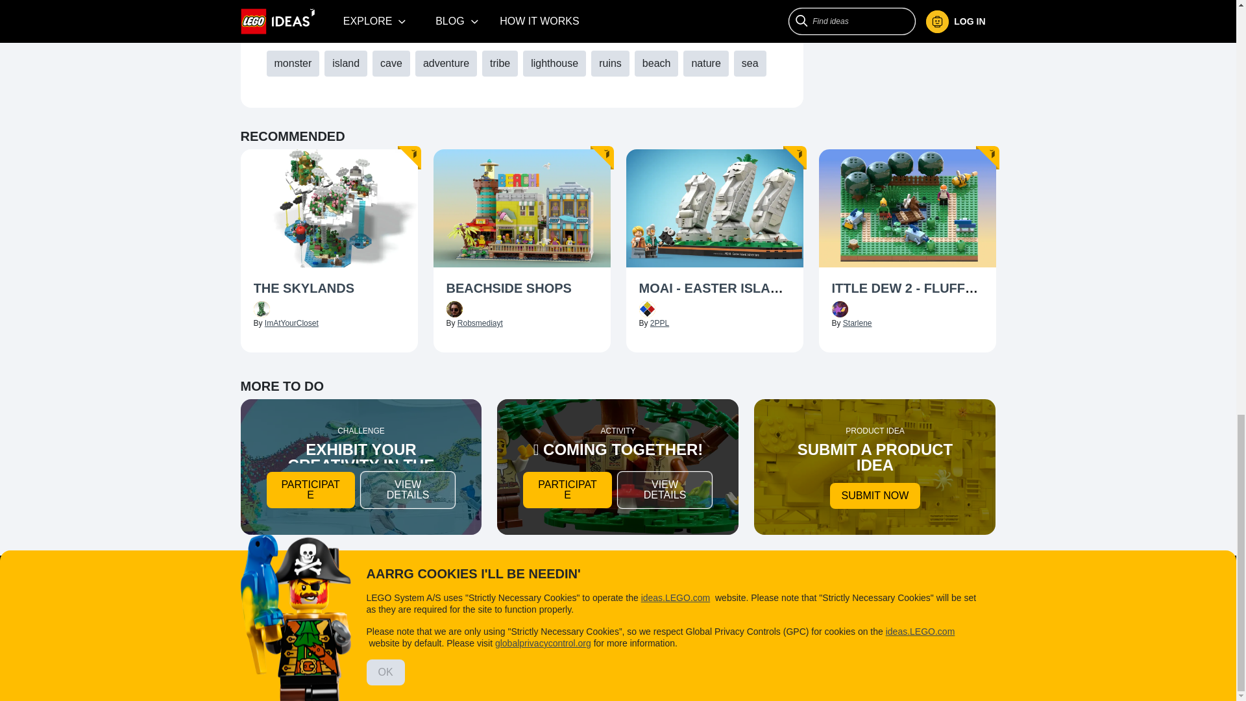  Describe the element at coordinates (522, 289) in the screenshot. I see `Beachside Shops` at that location.